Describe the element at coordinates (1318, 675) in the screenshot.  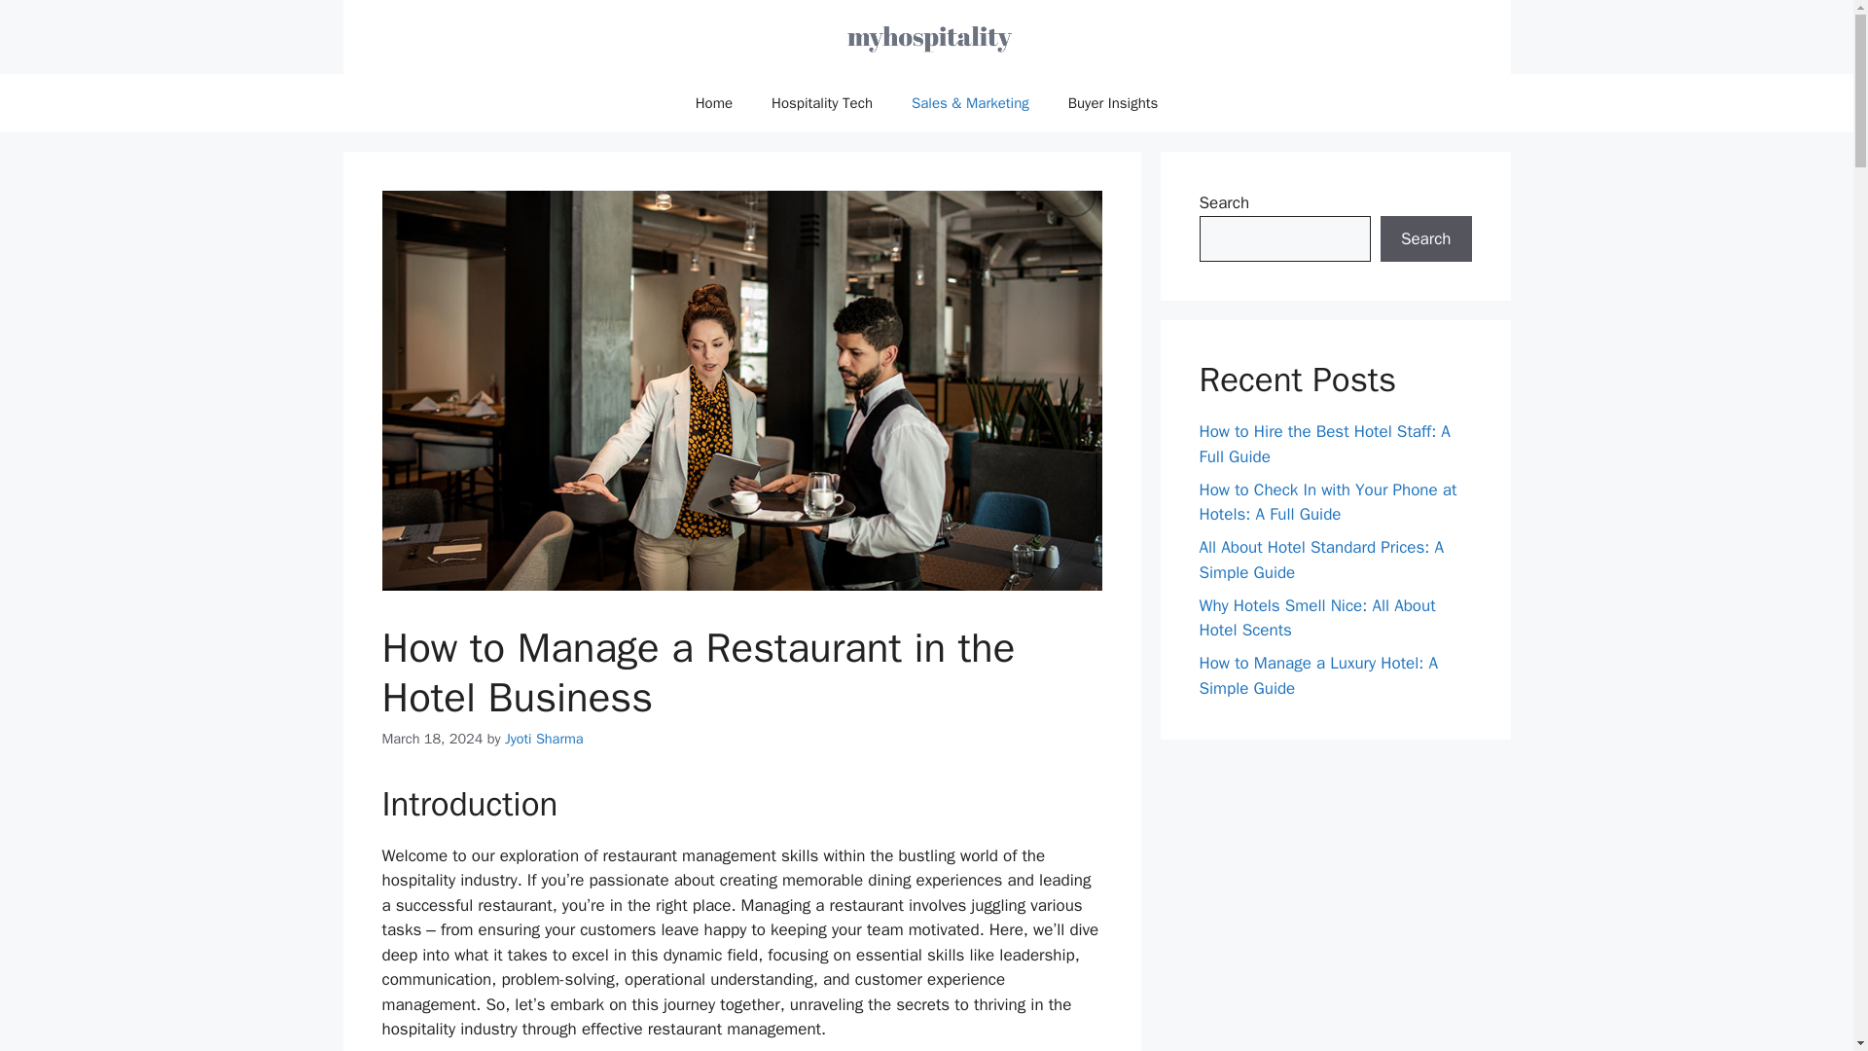
I see `How to Manage a Luxury Hotel: A Simple Guide` at that location.